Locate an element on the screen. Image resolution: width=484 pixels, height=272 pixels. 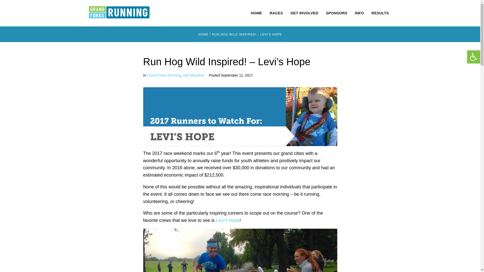
RESULTS is located at coordinates (380, 13).